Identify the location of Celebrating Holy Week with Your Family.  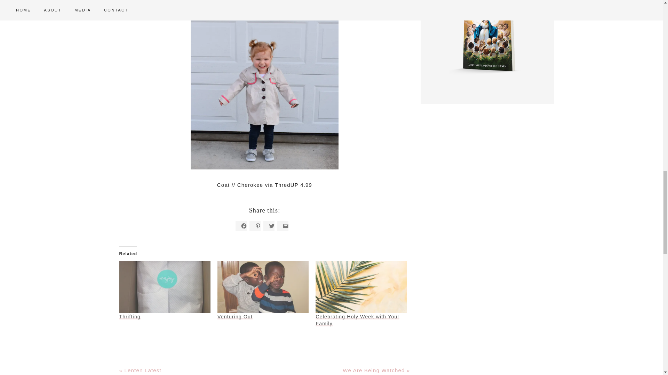
(357, 320).